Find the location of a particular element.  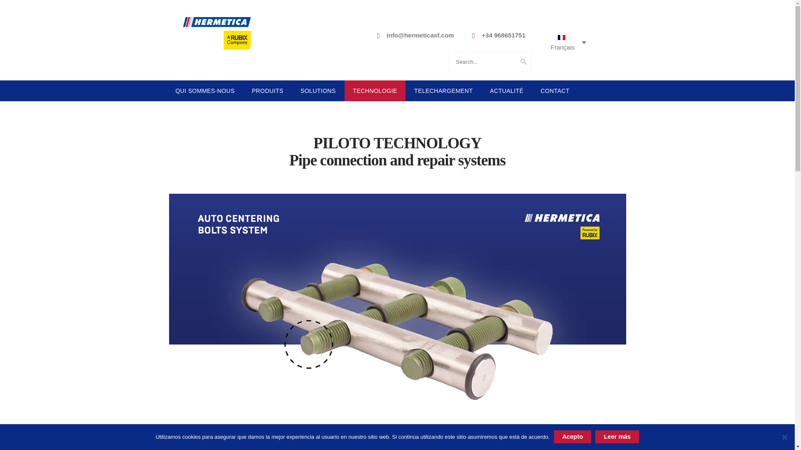

QUI SOMMES-NOUS is located at coordinates (205, 91).